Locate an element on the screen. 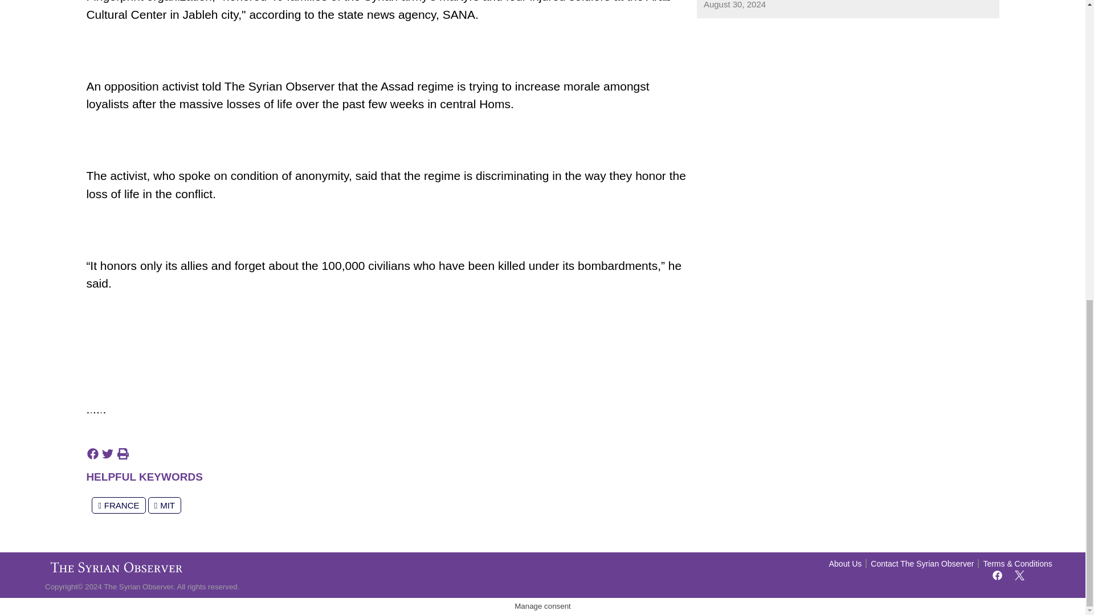  MIT is located at coordinates (164, 505).